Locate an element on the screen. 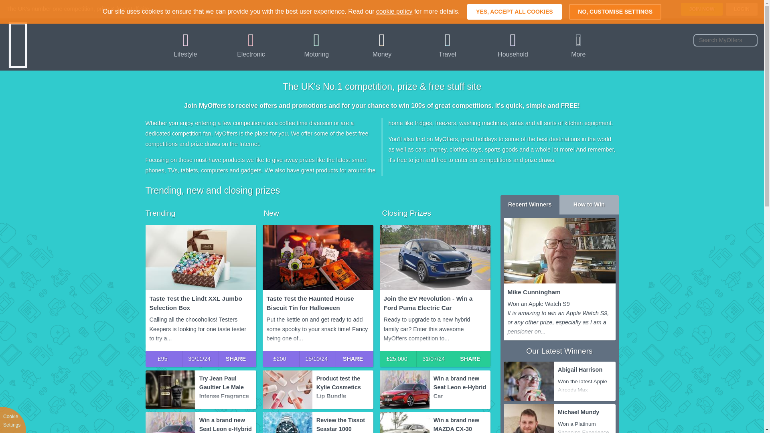  Review the Tissot Seastar 1000 Chronograph Watch is located at coordinates (287, 423).